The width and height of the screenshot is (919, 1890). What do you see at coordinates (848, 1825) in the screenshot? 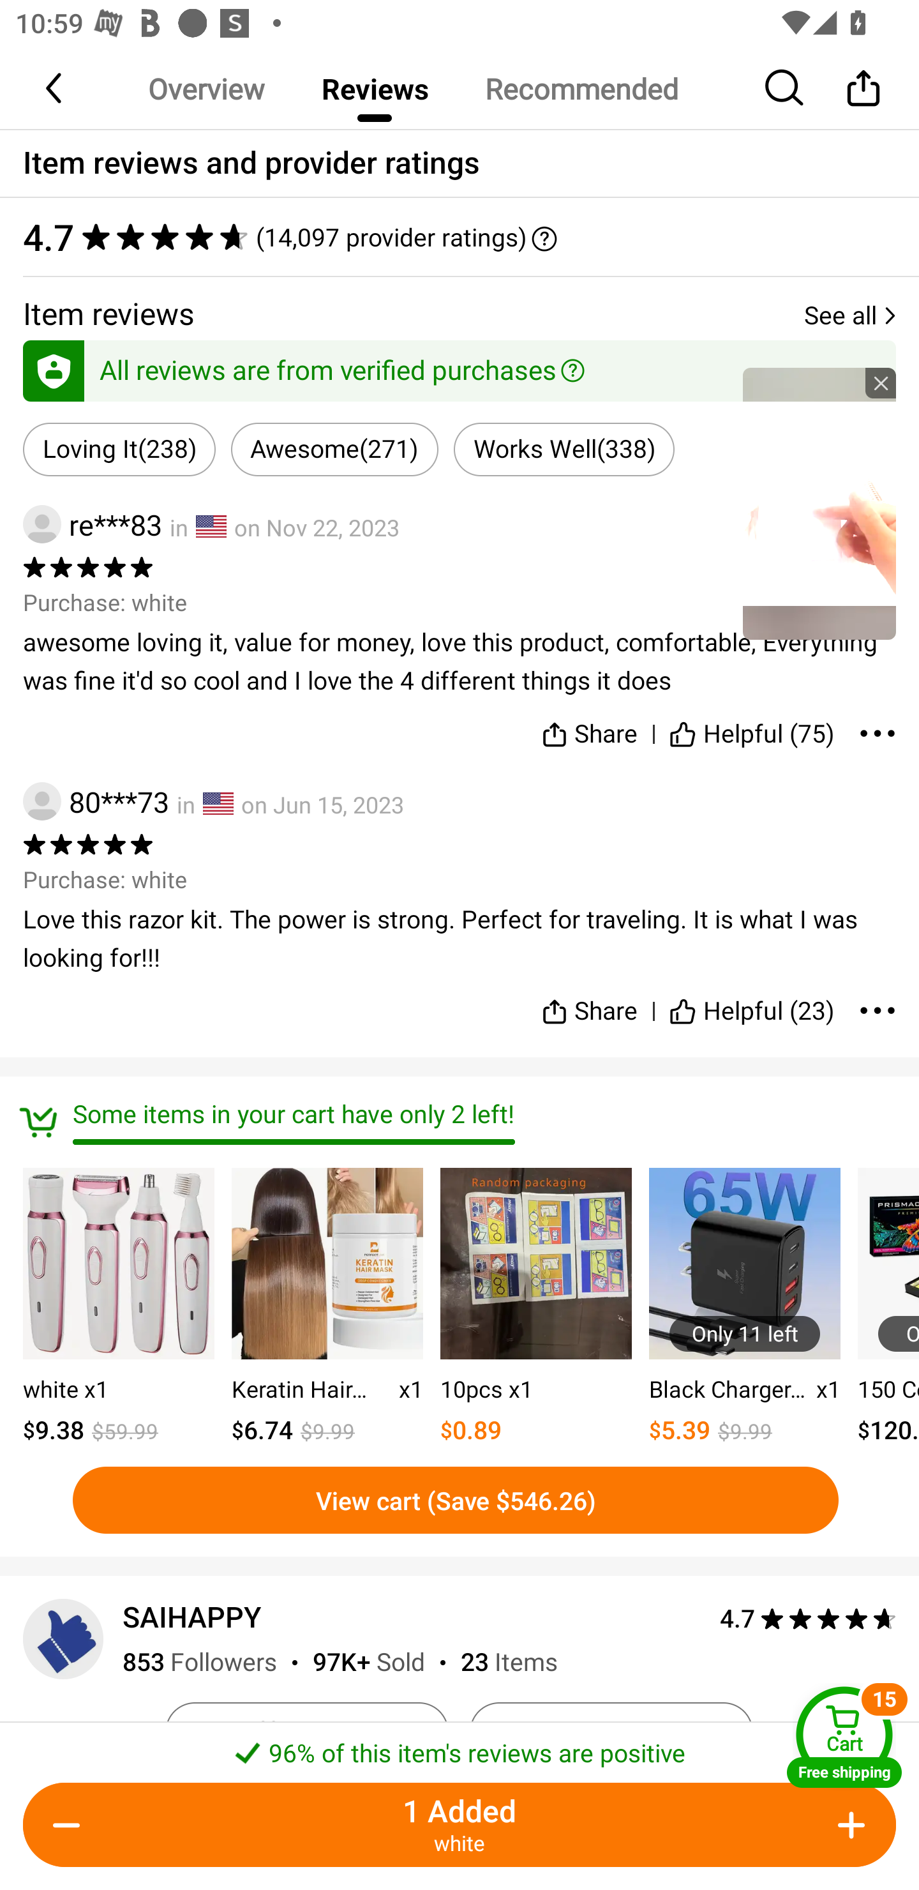
I see `Add Quantity button` at bounding box center [848, 1825].